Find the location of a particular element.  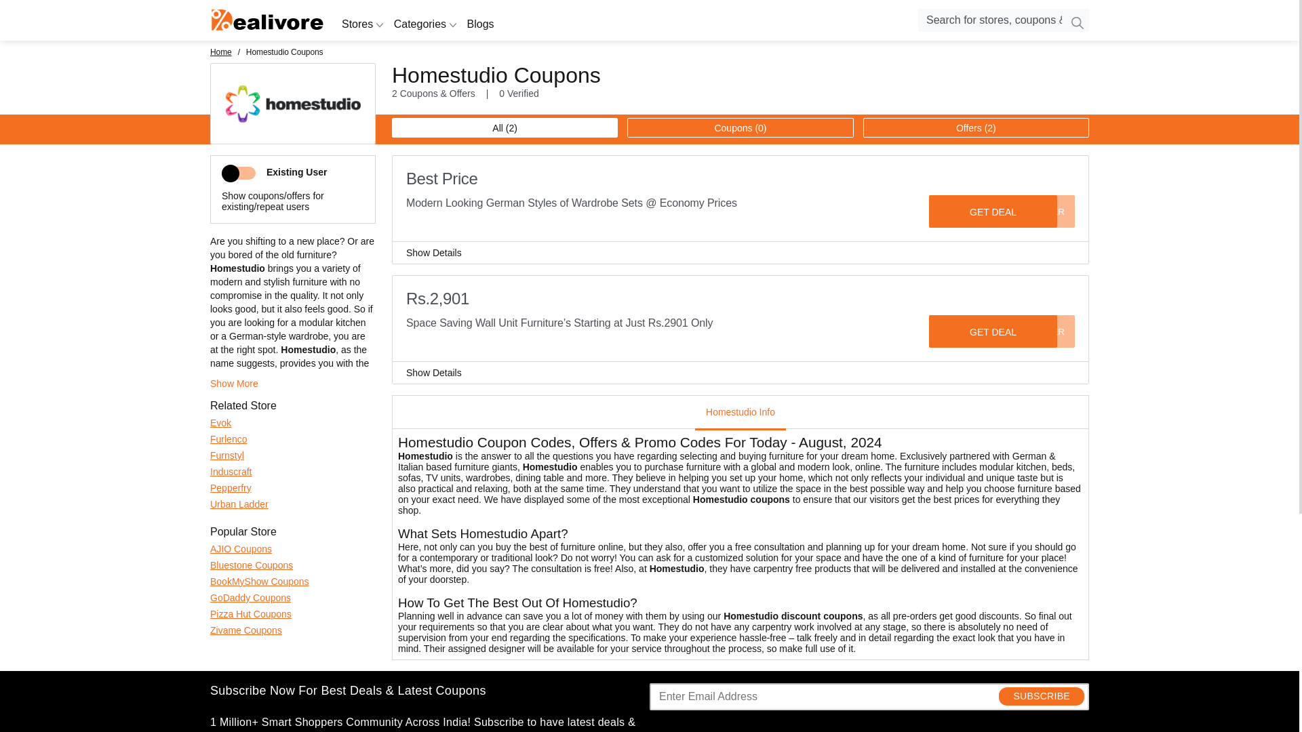

Stores is located at coordinates (362, 24).